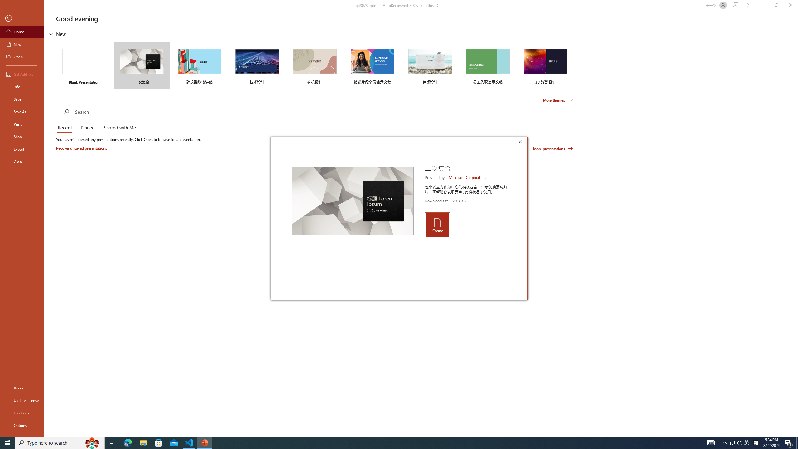  I want to click on More themes, so click(558, 100).